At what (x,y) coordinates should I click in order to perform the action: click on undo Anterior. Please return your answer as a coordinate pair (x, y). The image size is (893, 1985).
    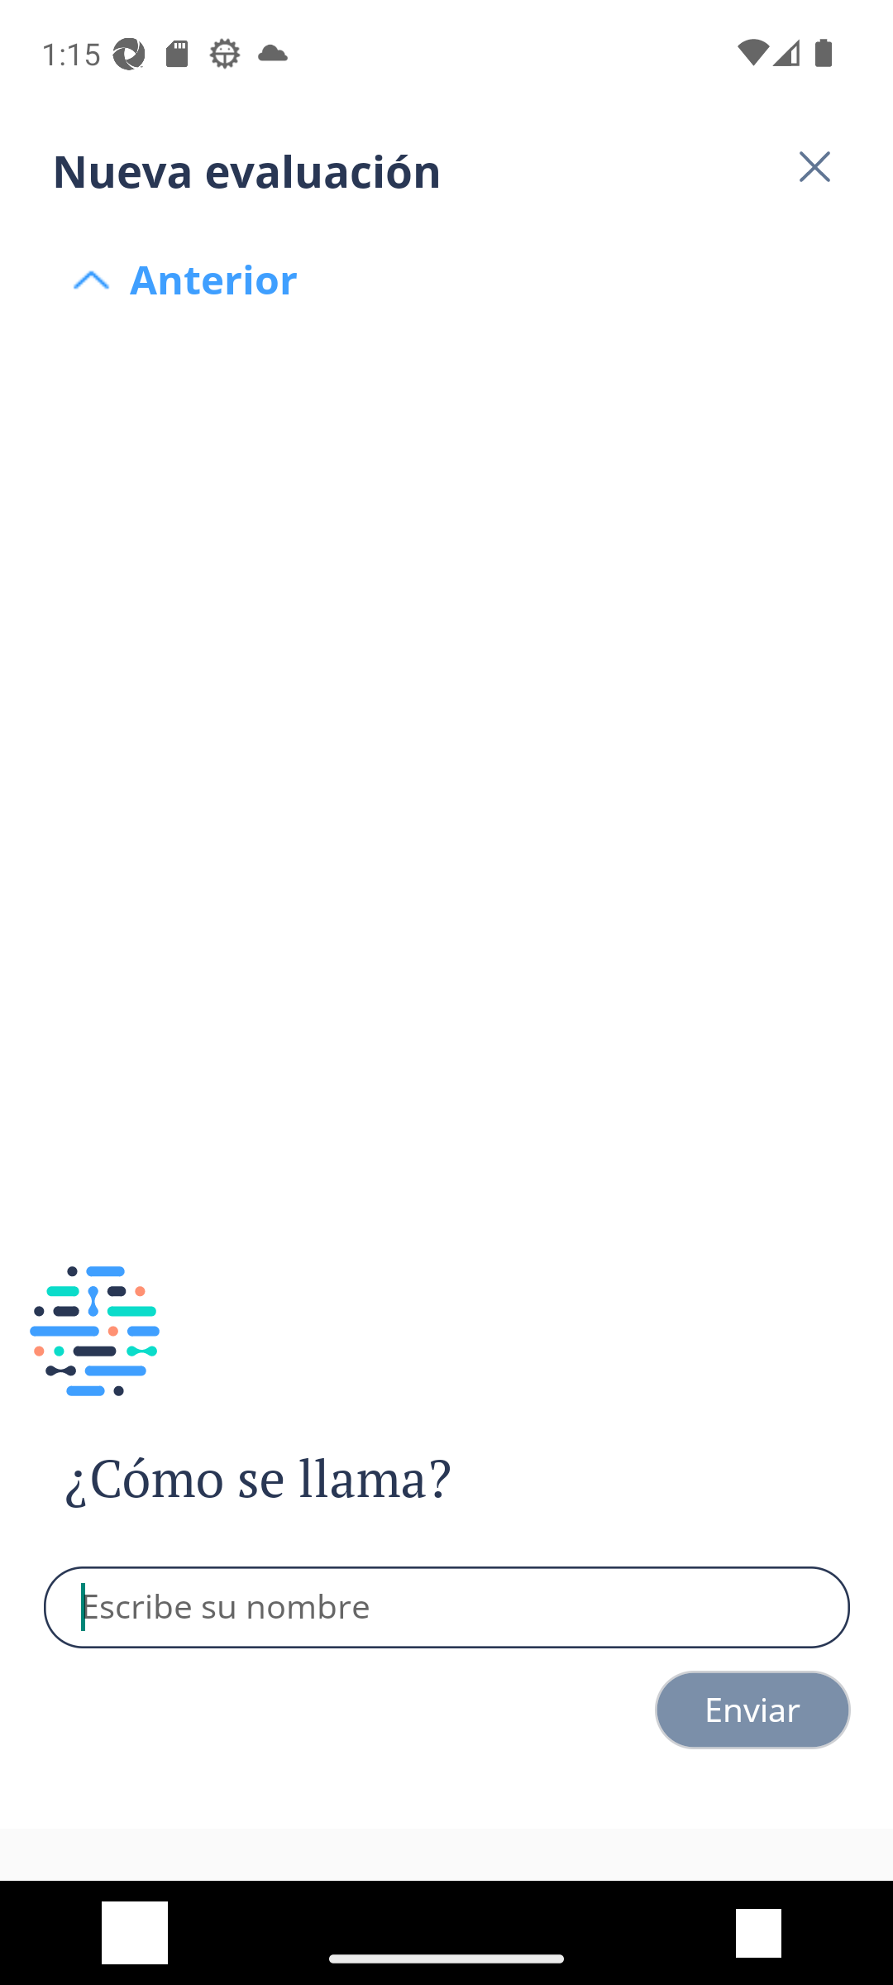
    Looking at the image, I should click on (446, 205).